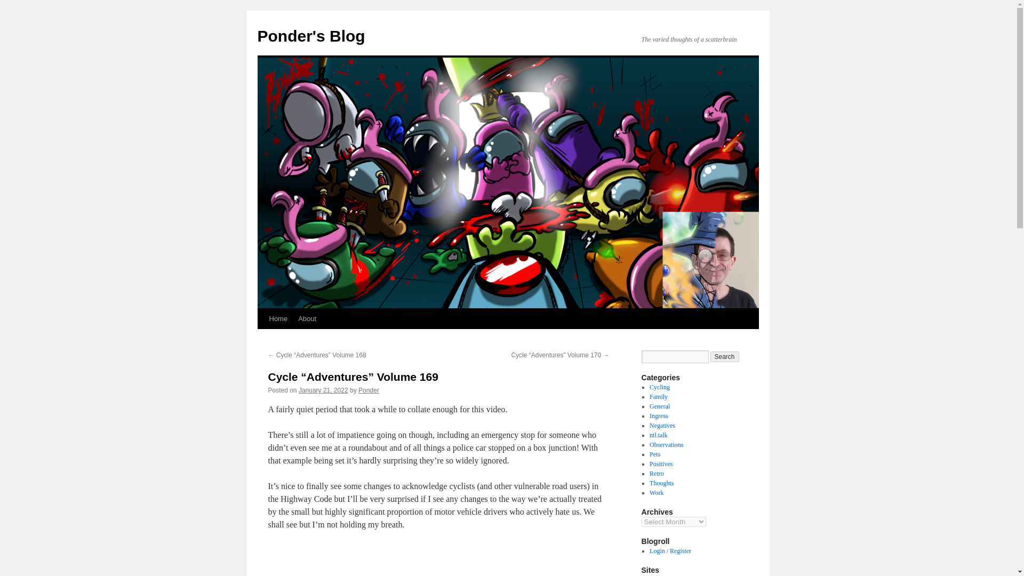 The width and height of the screenshot is (1024, 576). Describe the element at coordinates (307, 318) in the screenshot. I see `About` at that location.